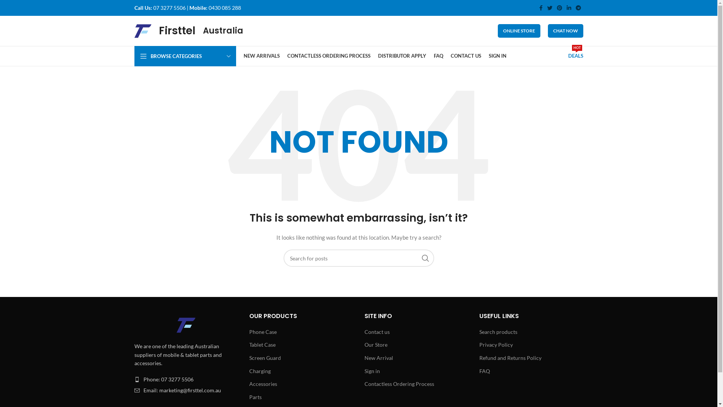  Describe the element at coordinates (377, 344) in the screenshot. I see `Our Store` at that location.